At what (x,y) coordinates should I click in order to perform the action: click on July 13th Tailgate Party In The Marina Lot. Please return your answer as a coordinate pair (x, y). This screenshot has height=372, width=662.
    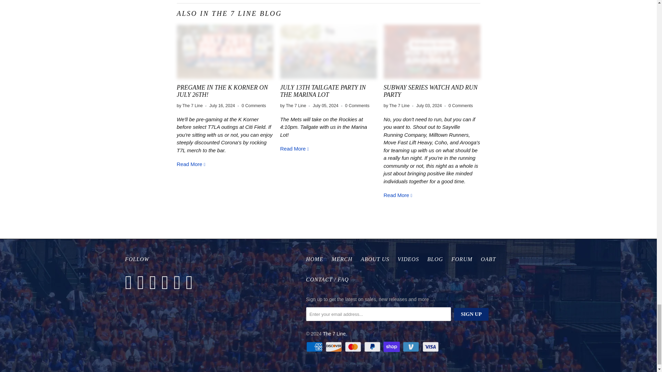
    Looking at the image, I should click on (328, 52).